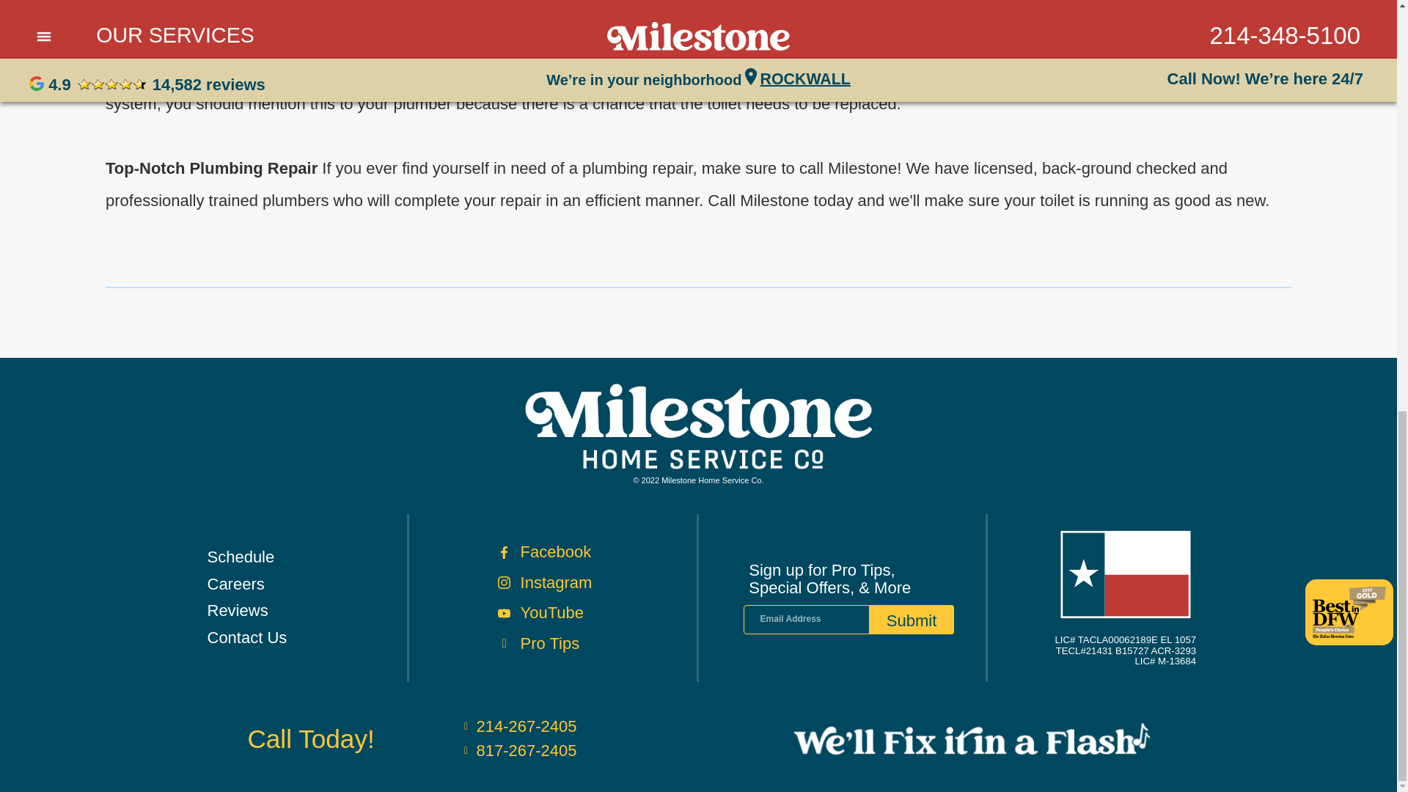 The width and height of the screenshot is (1408, 792). I want to click on Facebook, so click(594, 552).